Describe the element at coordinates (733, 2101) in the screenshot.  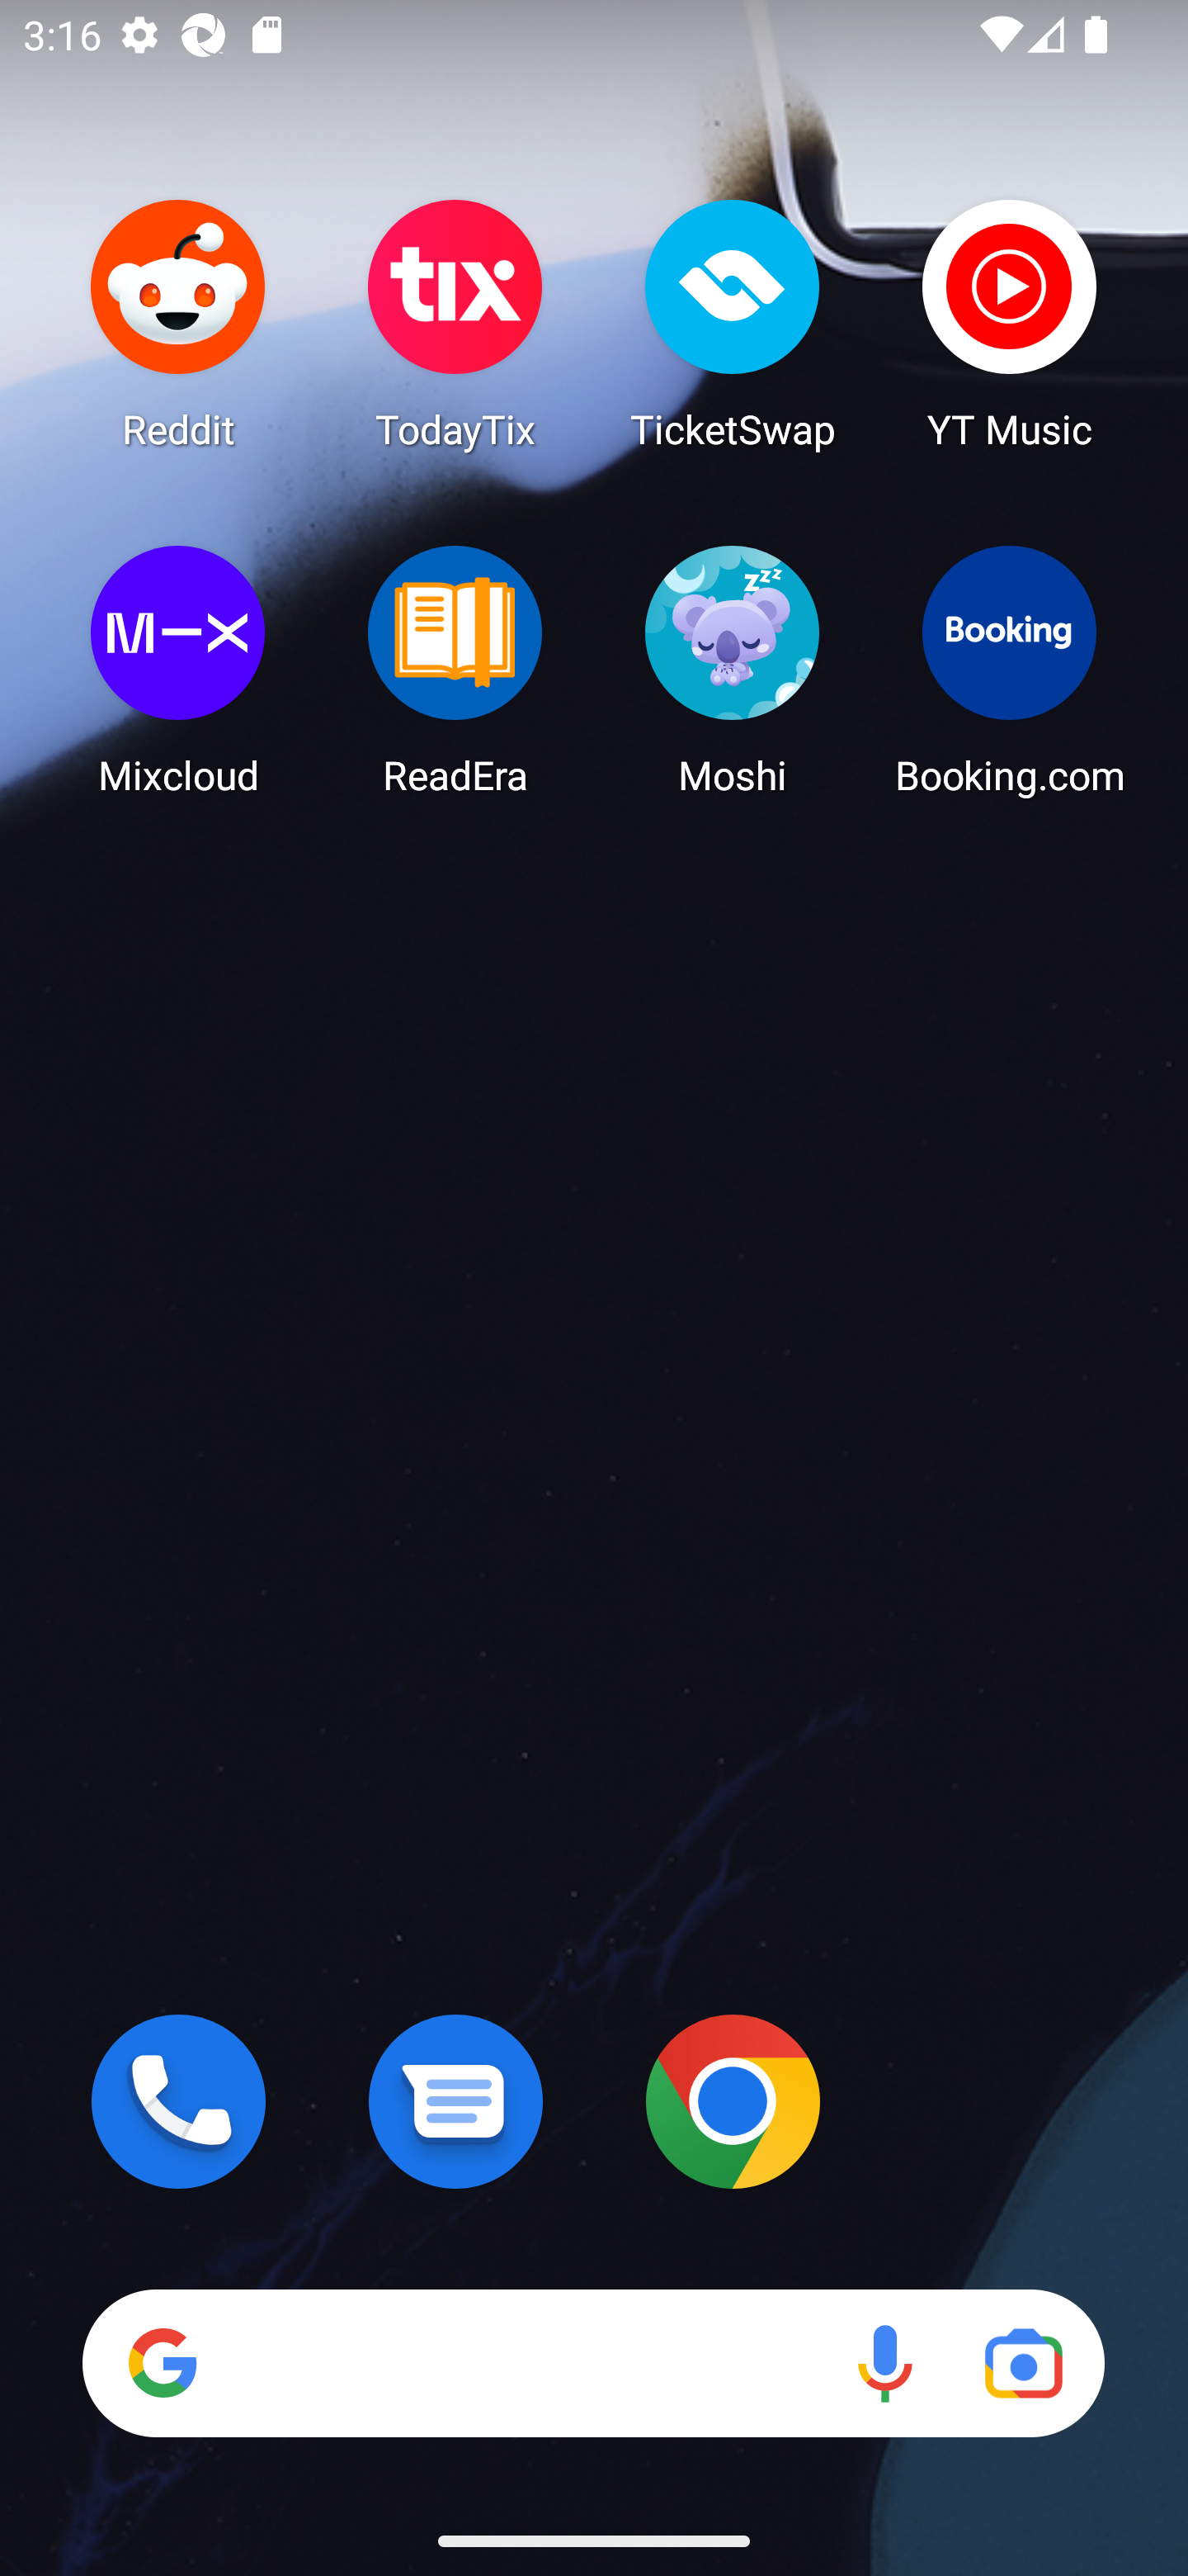
I see `Chrome` at that location.